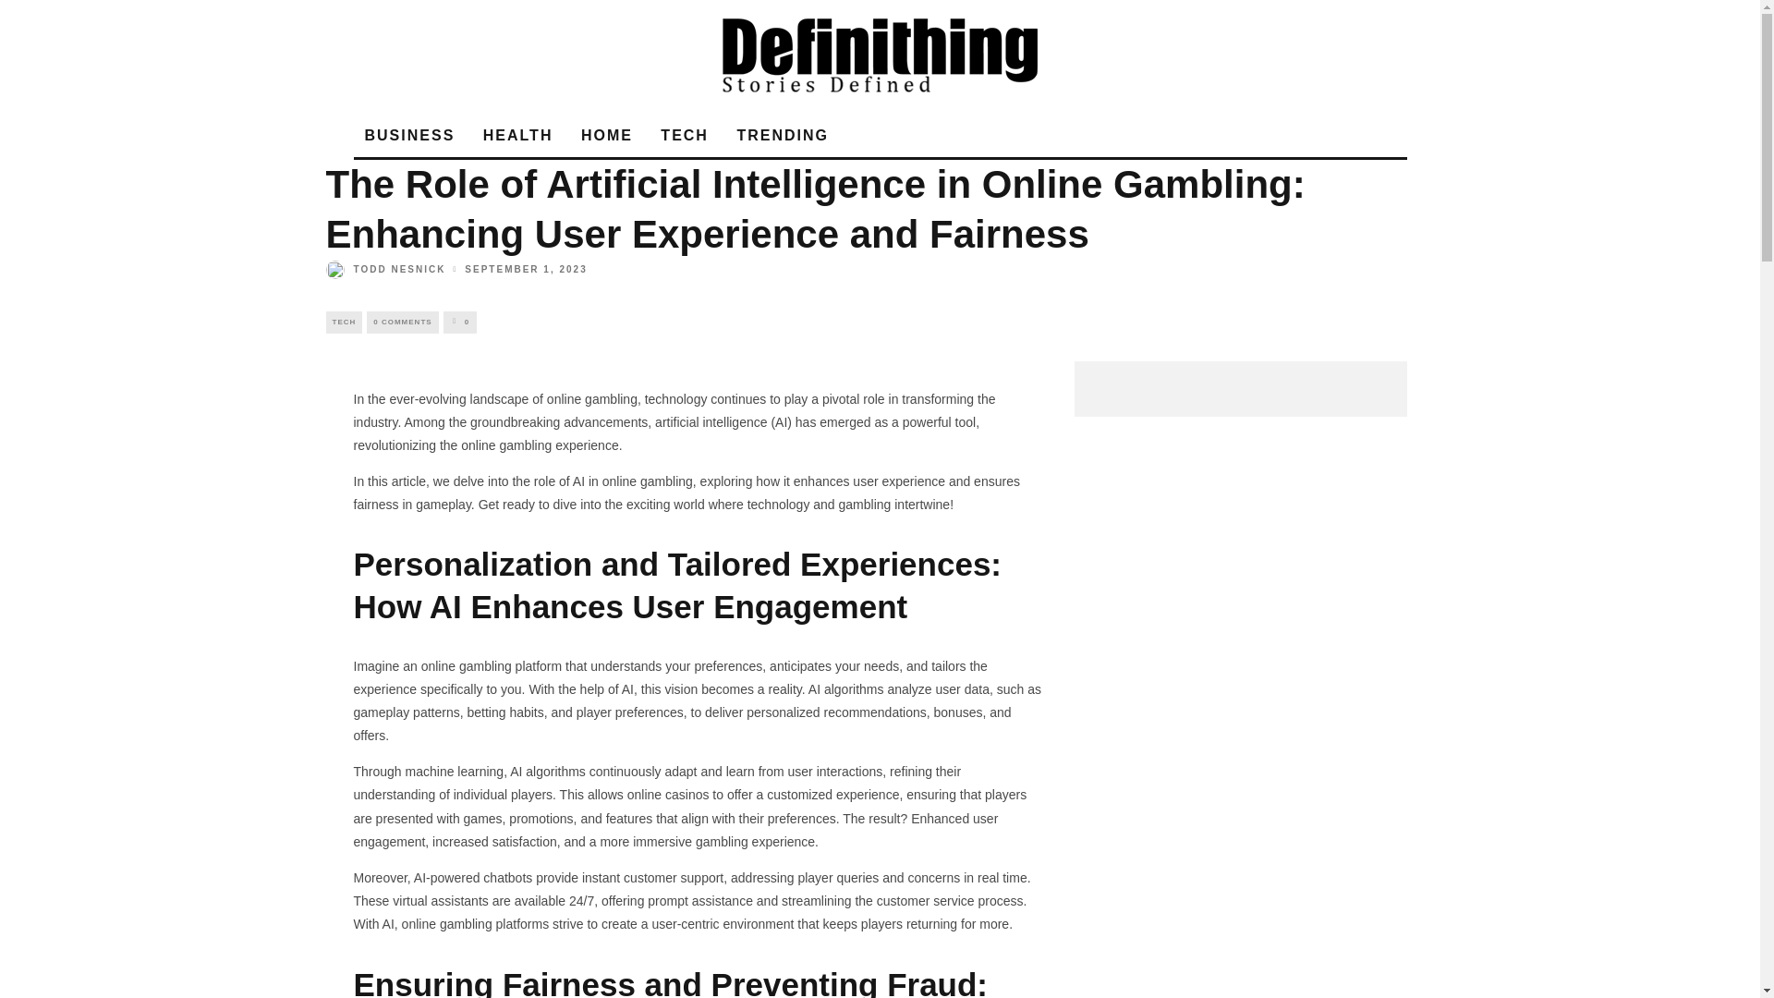 The height and width of the screenshot is (998, 1774). I want to click on HEALTH, so click(517, 136).